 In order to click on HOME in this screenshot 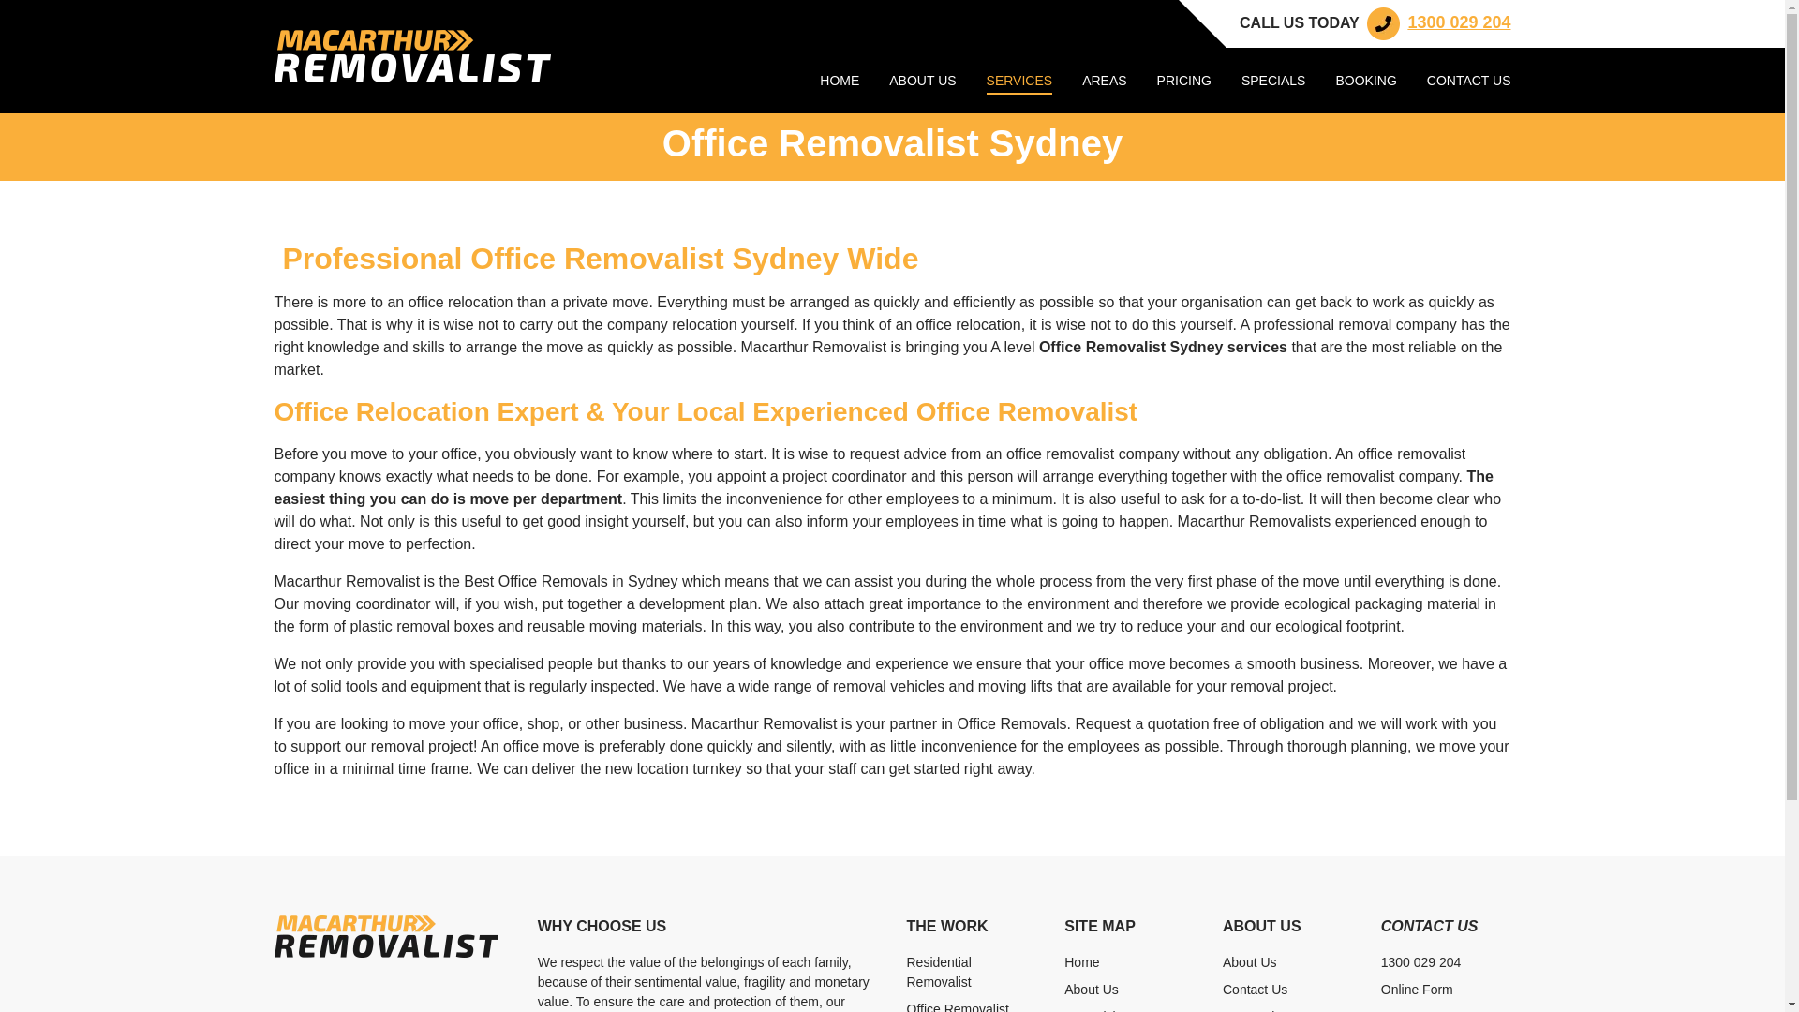, I will do `click(840, 82)`.